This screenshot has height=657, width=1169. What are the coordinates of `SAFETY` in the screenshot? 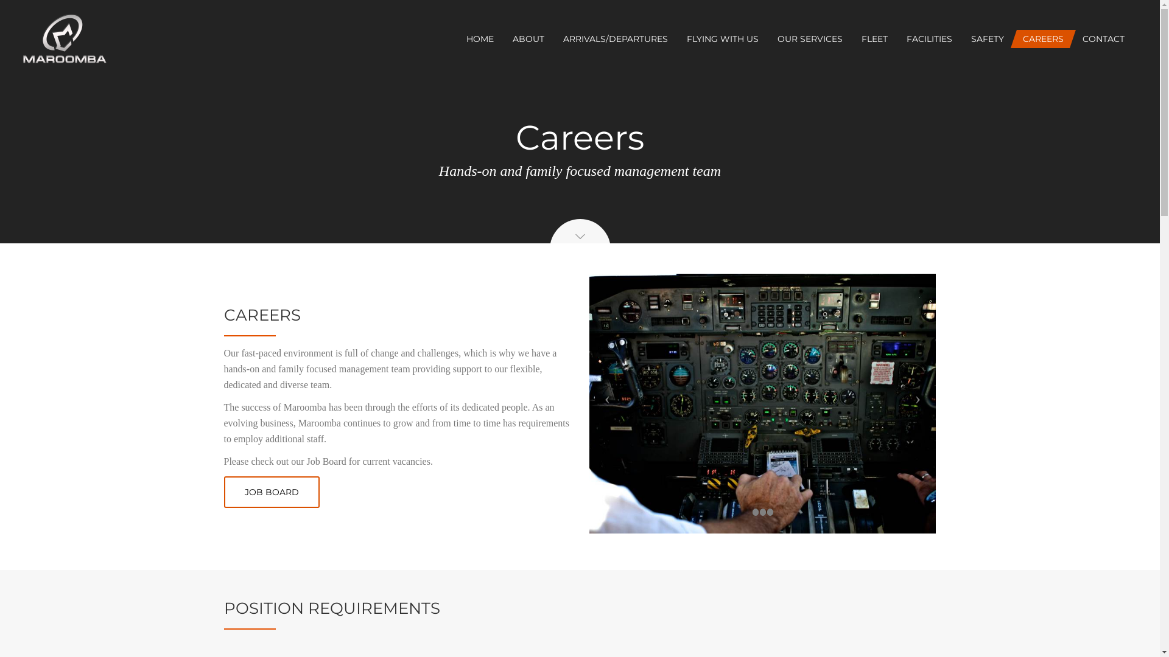 It's located at (988, 39).